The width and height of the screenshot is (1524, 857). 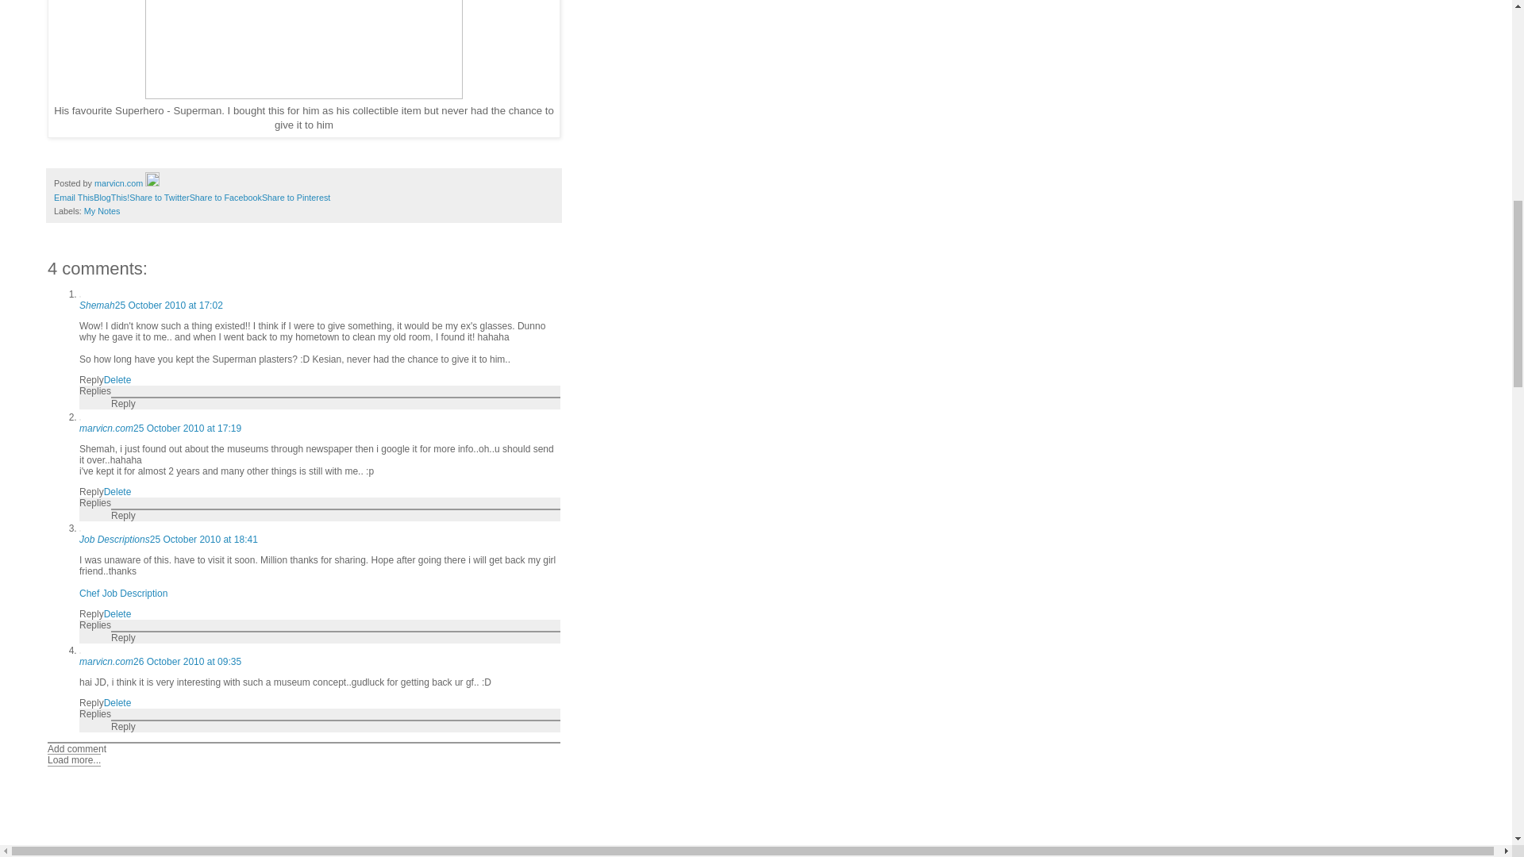 What do you see at coordinates (296, 197) in the screenshot?
I see `Share to Pinterest` at bounding box center [296, 197].